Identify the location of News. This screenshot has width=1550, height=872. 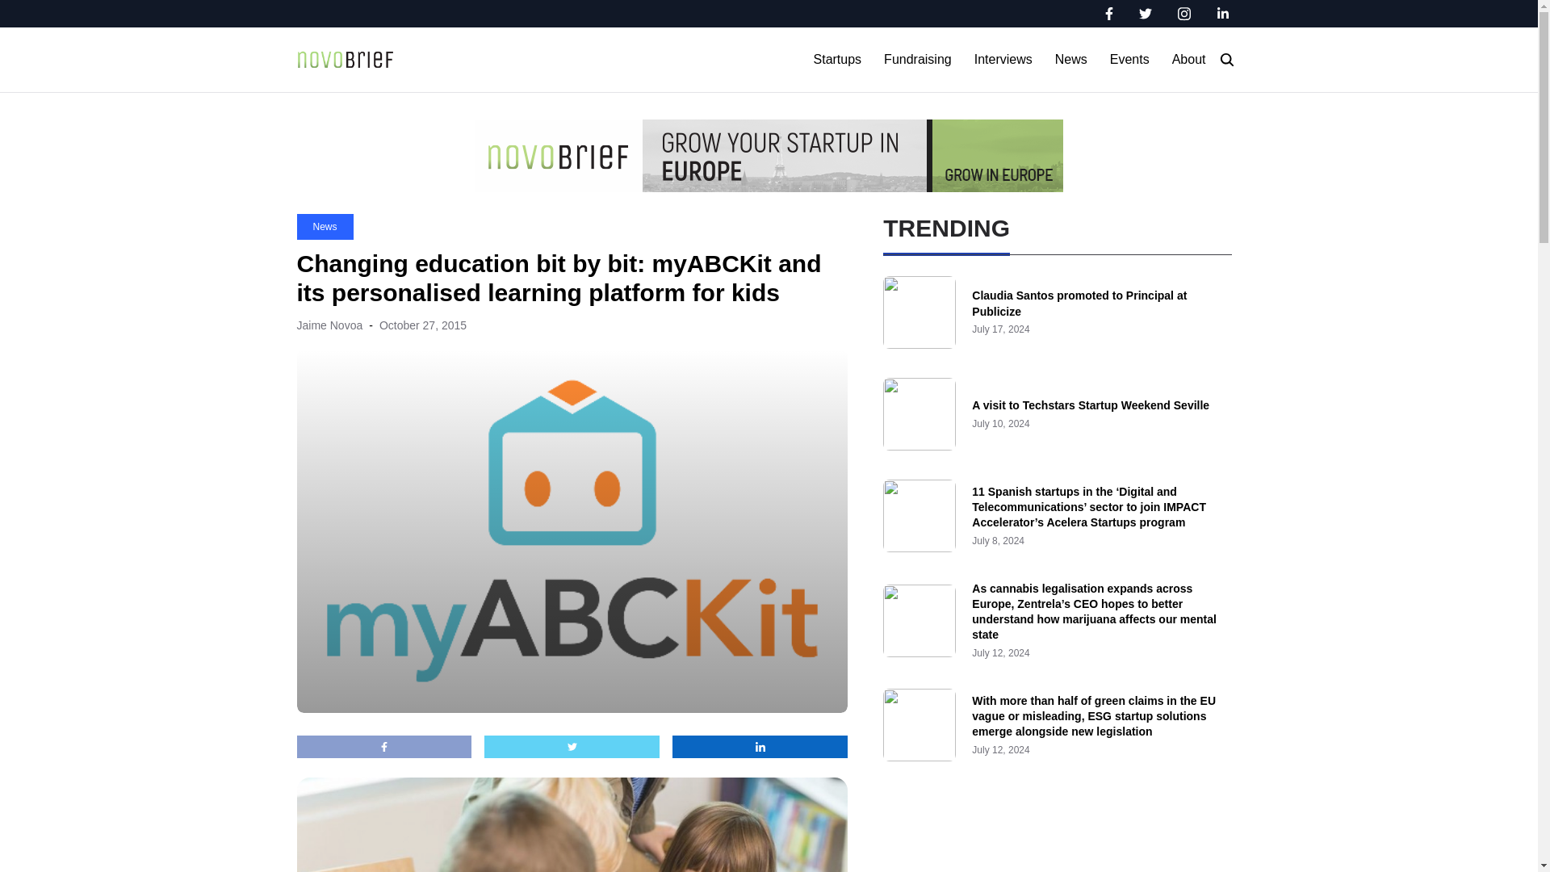
(1071, 60).